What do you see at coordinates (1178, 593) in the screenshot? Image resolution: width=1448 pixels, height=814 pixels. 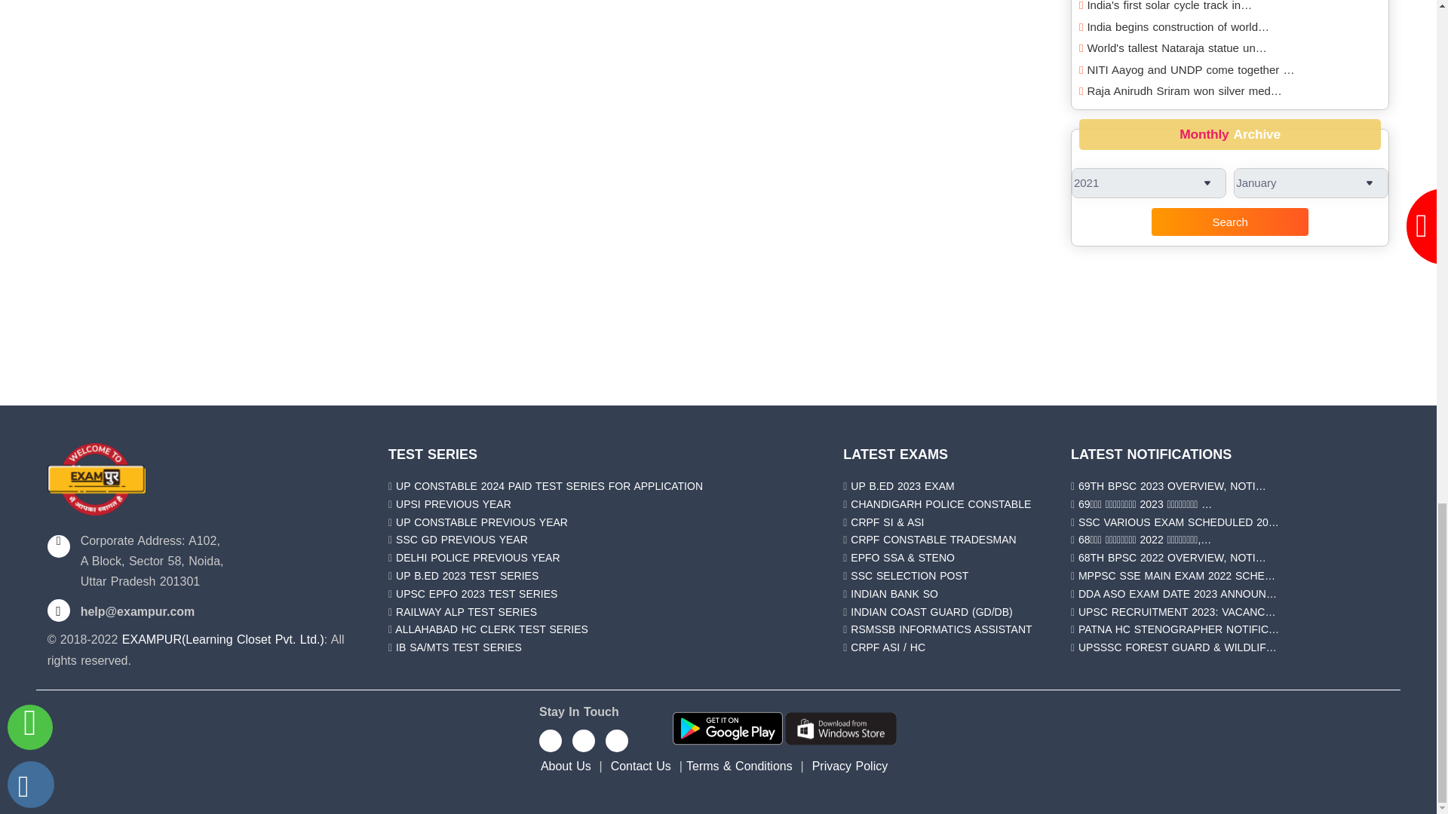 I see `DDA ASO EXAM DATE 2023 ANNOUNCED: ADMIT CARD DETAILS` at bounding box center [1178, 593].